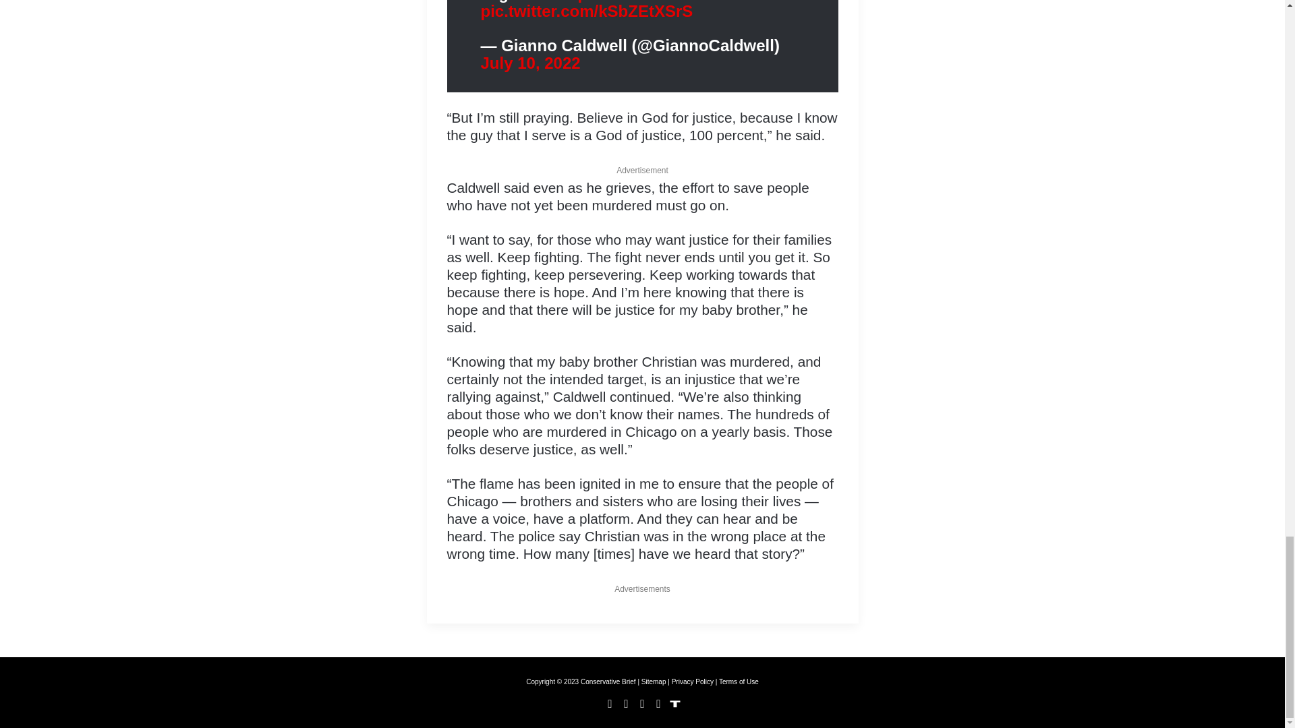 This screenshot has height=728, width=1295. What do you see at coordinates (658, 704) in the screenshot?
I see `Telegram` at bounding box center [658, 704].